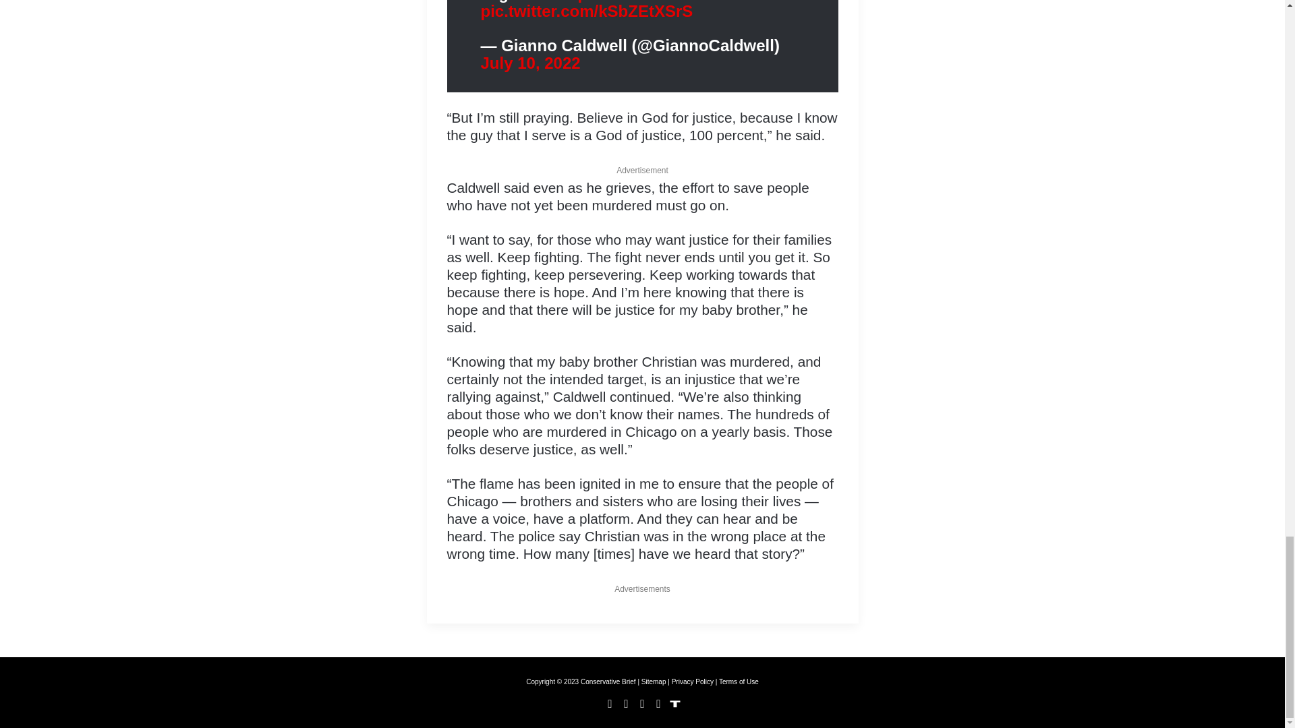 This screenshot has height=728, width=1295. What do you see at coordinates (658, 704) in the screenshot?
I see `Telegram` at bounding box center [658, 704].